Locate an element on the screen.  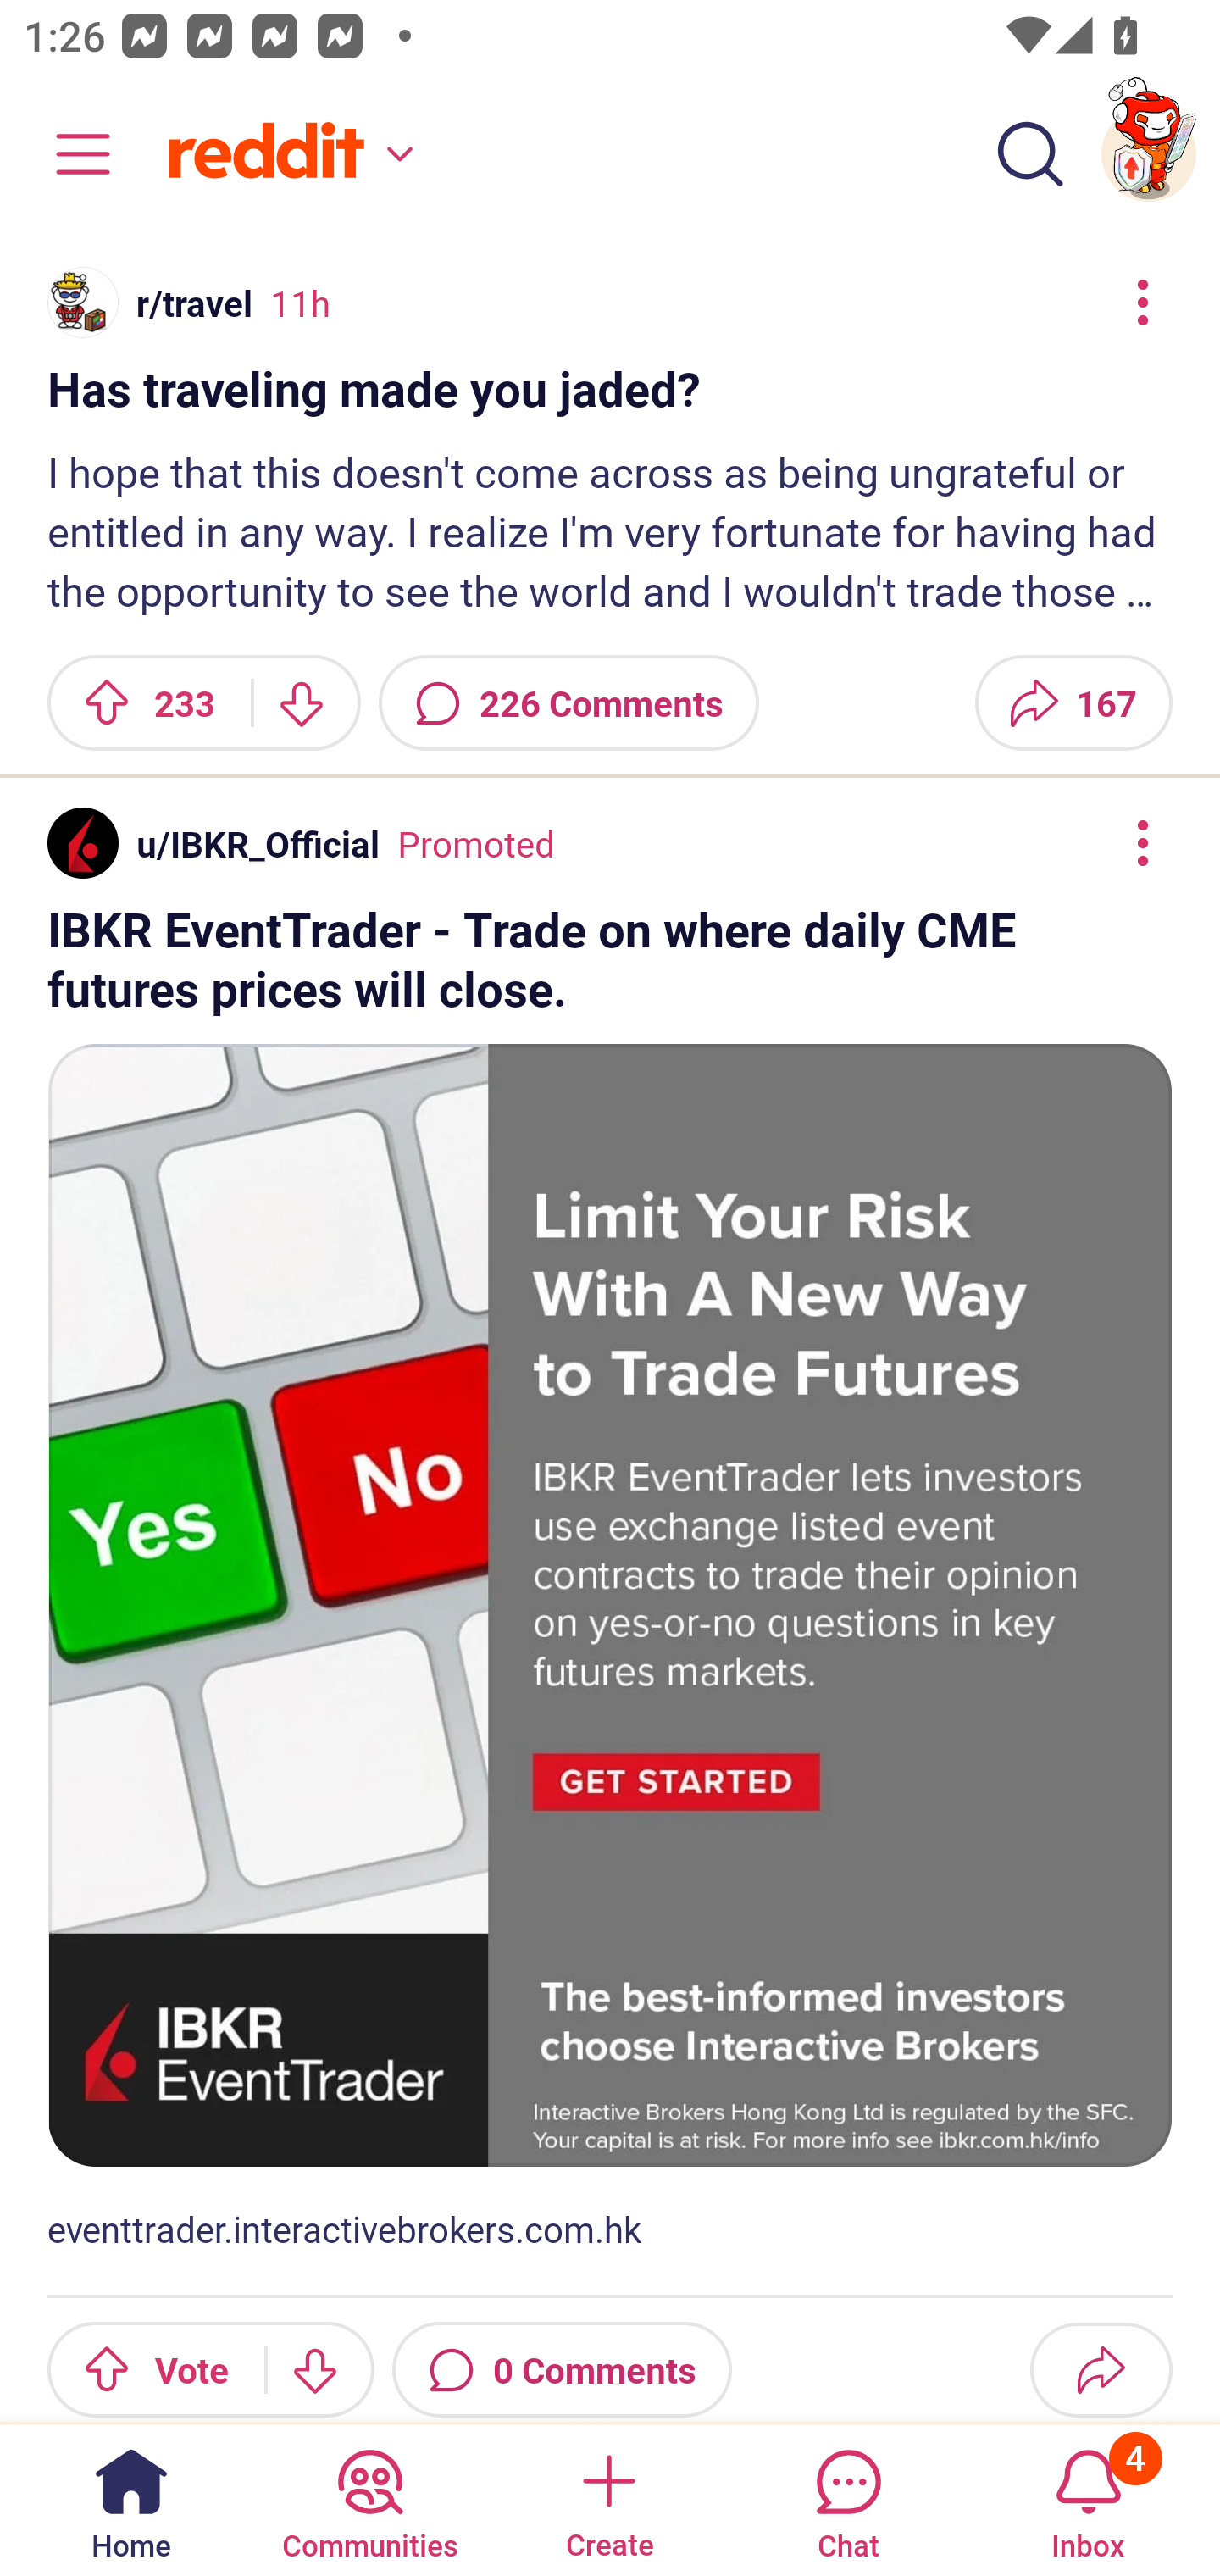
Create a post Create is located at coordinates (608, 2498).